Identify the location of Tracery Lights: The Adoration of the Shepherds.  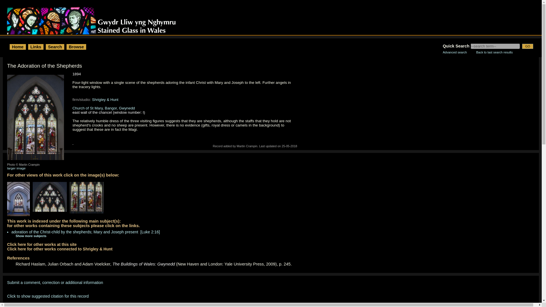
(51, 198).